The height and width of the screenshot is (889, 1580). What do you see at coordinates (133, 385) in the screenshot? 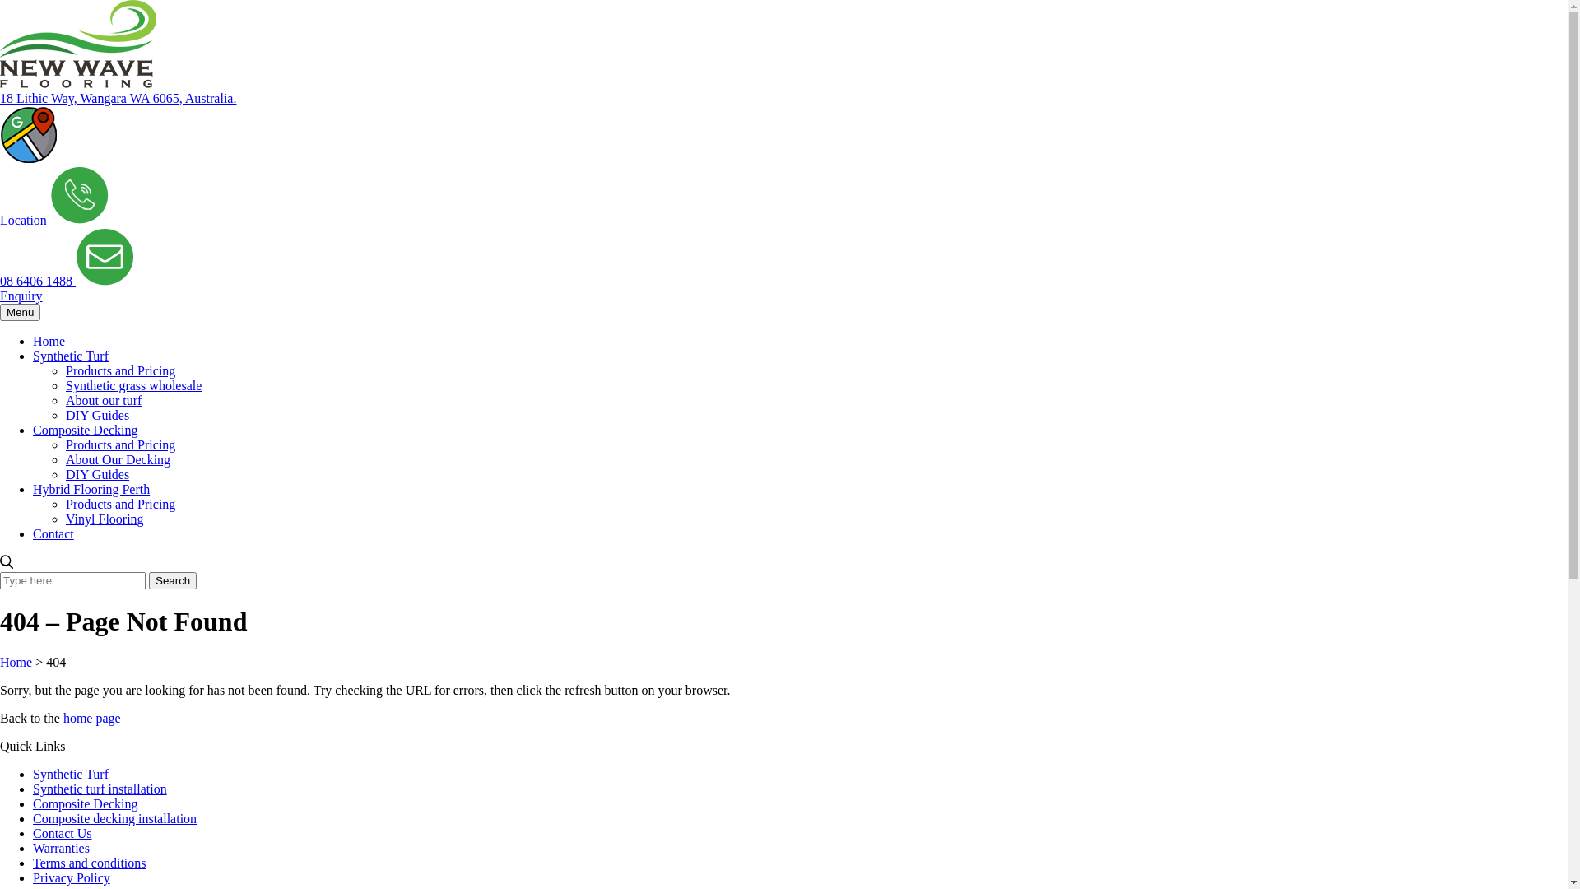
I see `Synthetic grass wholesale` at bounding box center [133, 385].